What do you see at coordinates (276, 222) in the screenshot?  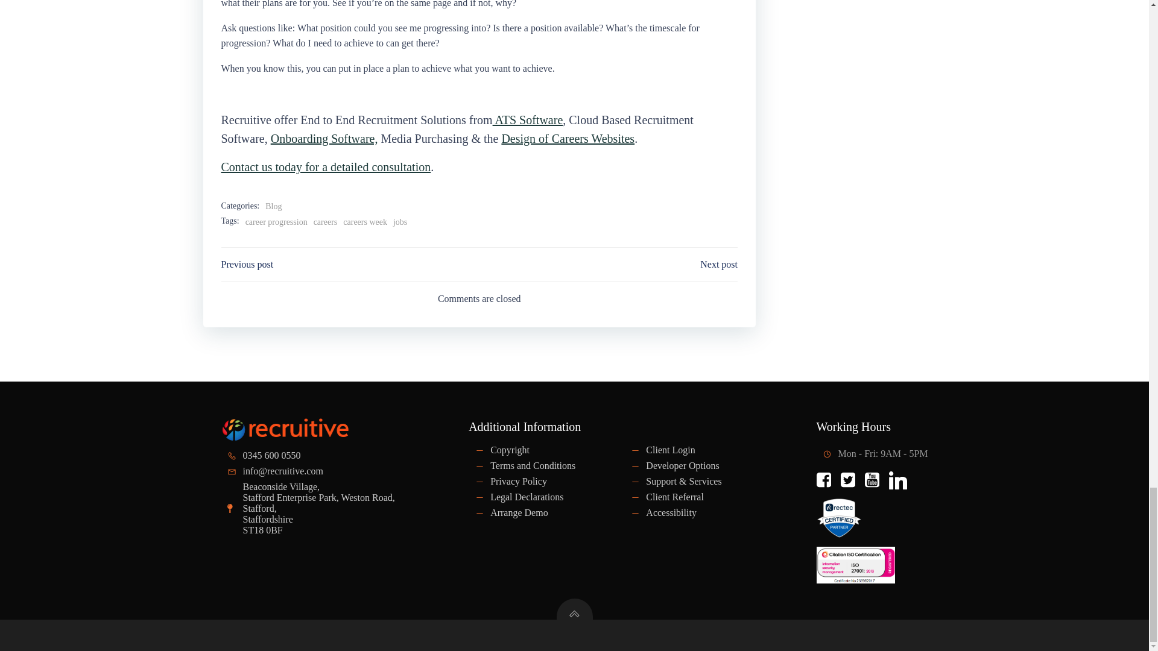 I see `career progression` at bounding box center [276, 222].